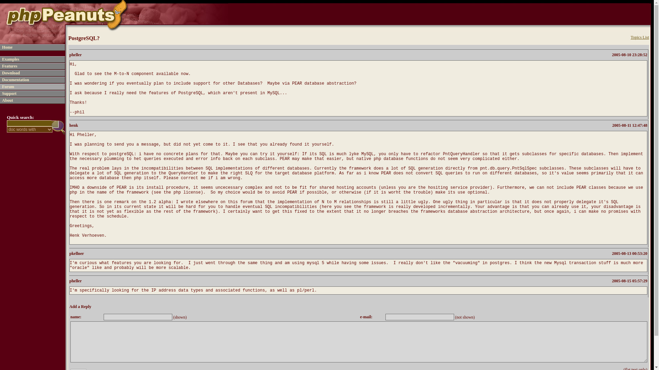 The height and width of the screenshot is (370, 659). Describe the element at coordinates (15, 79) in the screenshot. I see `Documentation` at that location.